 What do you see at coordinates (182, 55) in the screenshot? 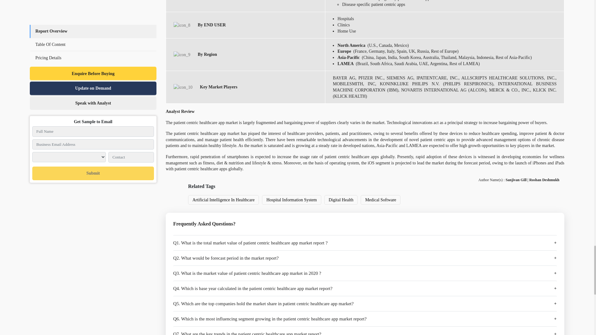
I see `Patient Centric Healthcare App Market By Region` at bounding box center [182, 55].